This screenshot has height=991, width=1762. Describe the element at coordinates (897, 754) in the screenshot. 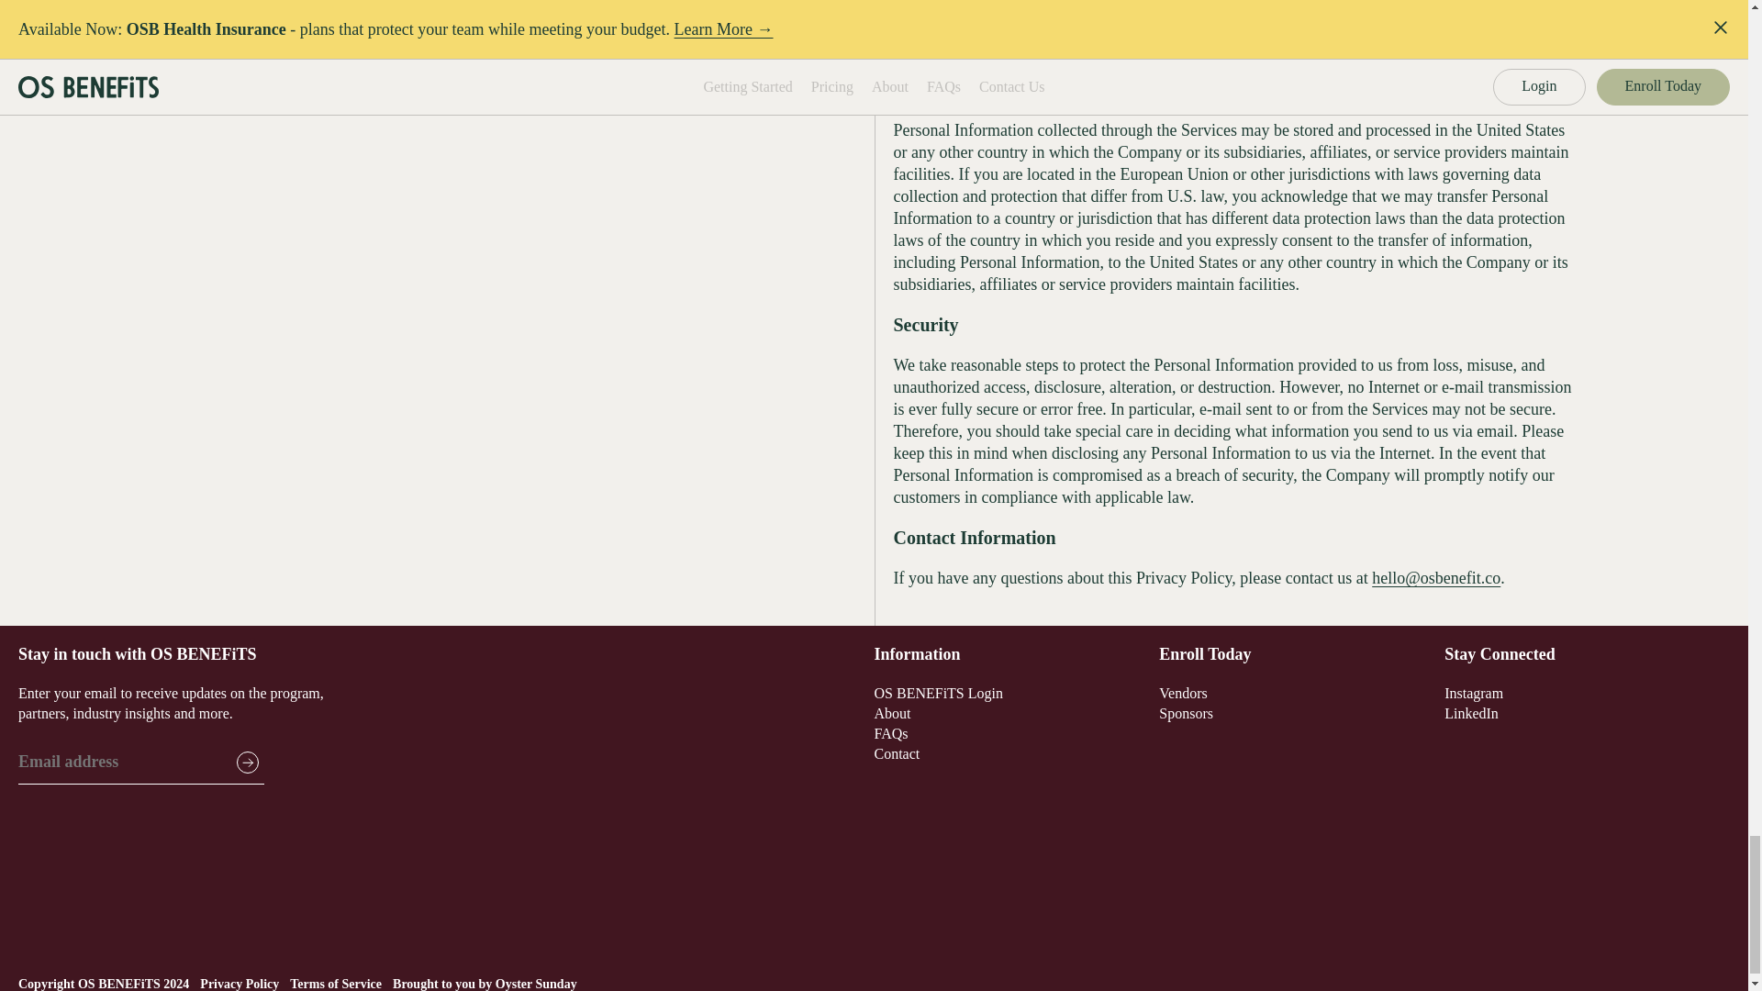

I see `Contact` at that location.